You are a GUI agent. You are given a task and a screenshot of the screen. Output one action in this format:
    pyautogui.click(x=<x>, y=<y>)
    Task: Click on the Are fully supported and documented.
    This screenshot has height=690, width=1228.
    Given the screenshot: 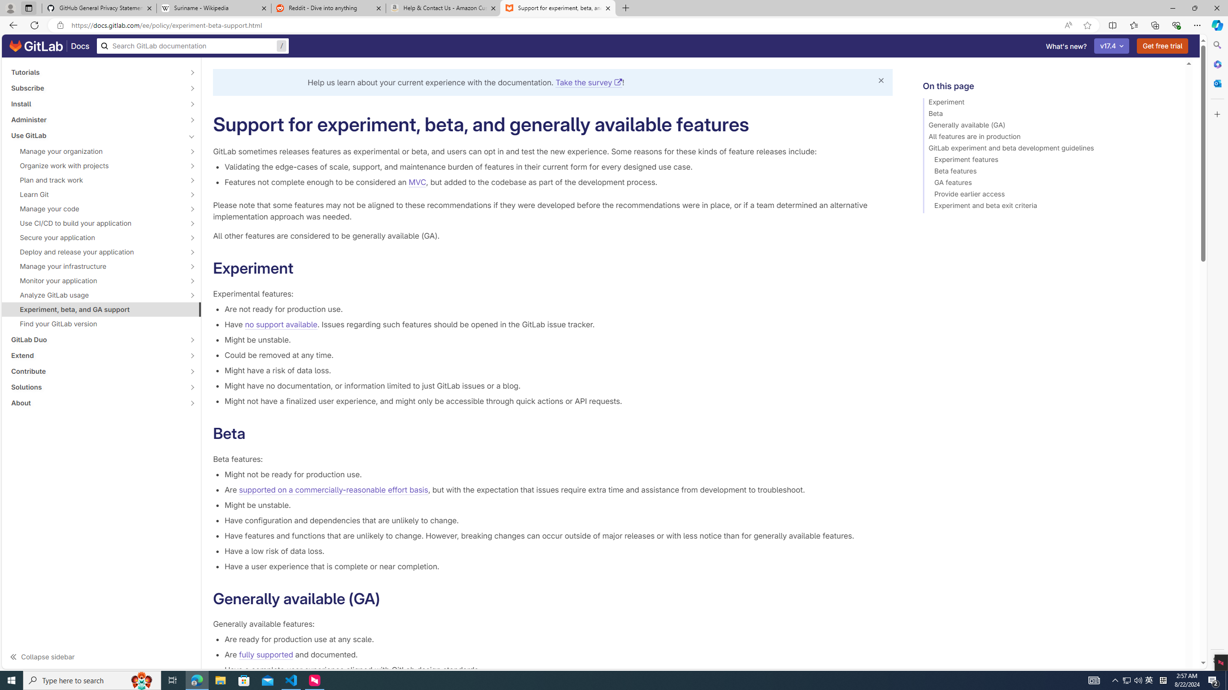 What is the action you would take?
    pyautogui.click(x=558, y=655)
    